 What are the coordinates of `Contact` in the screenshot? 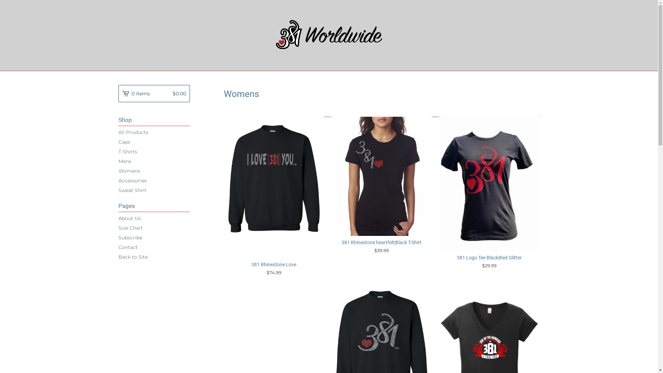 It's located at (154, 247).